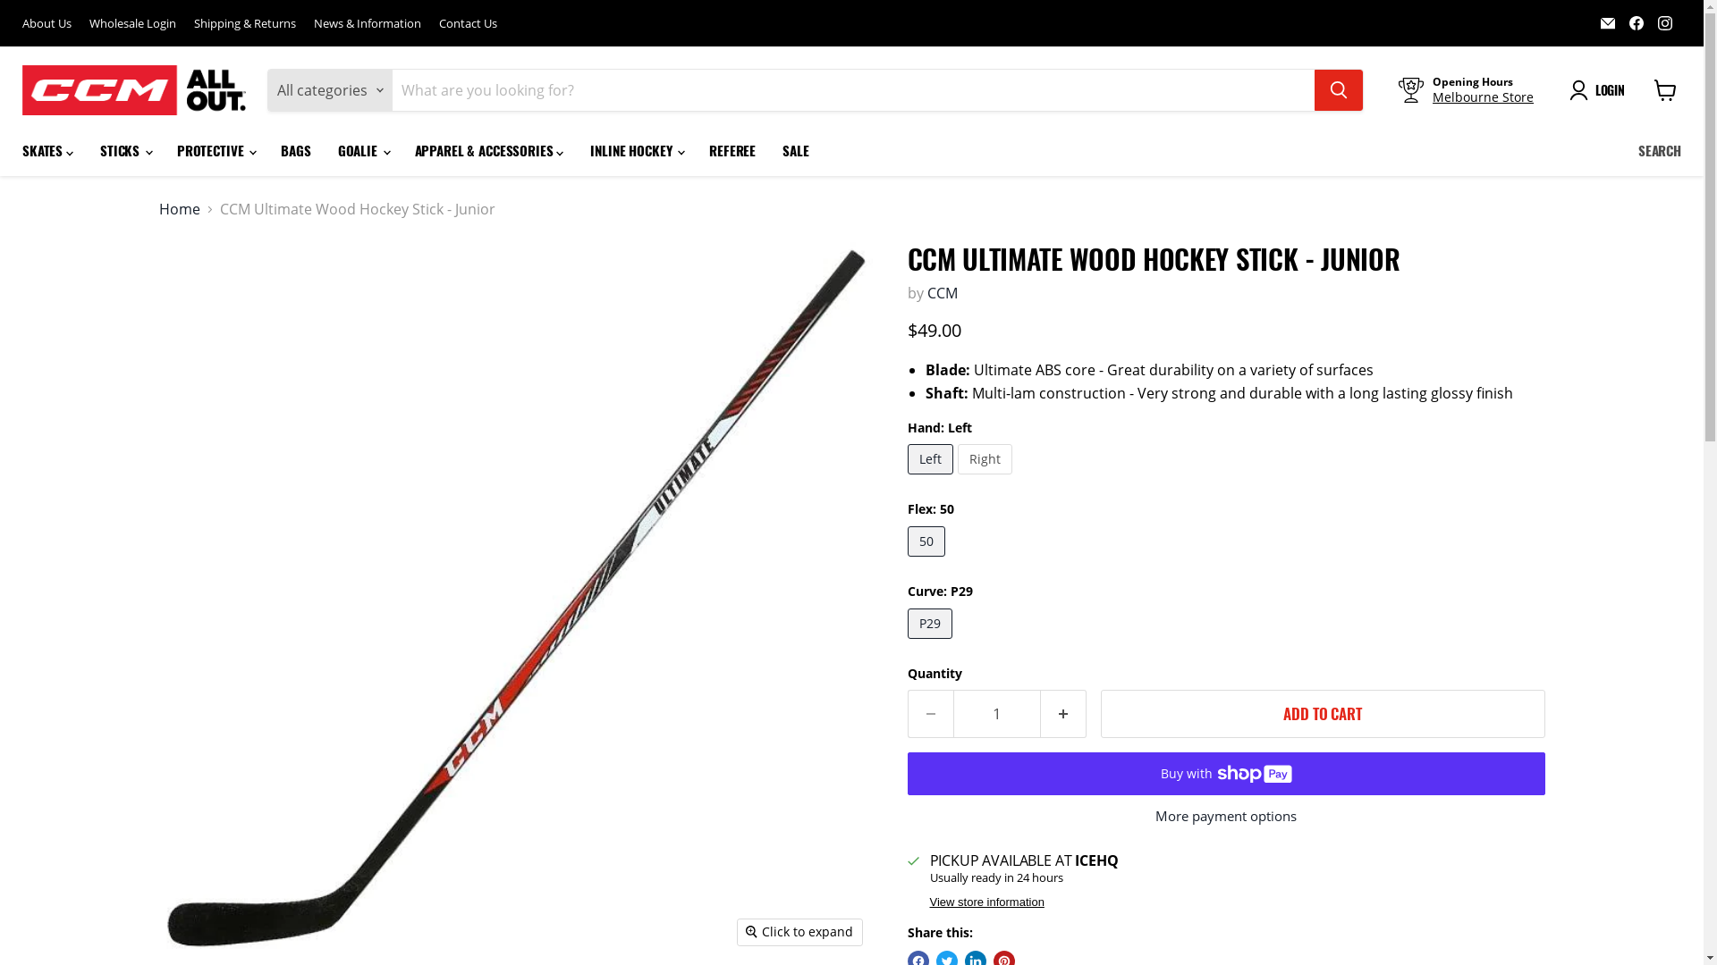 The image size is (1717, 965). What do you see at coordinates (132, 23) in the screenshot?
I see `Wholesale Login` at bounding box center [132, 23].